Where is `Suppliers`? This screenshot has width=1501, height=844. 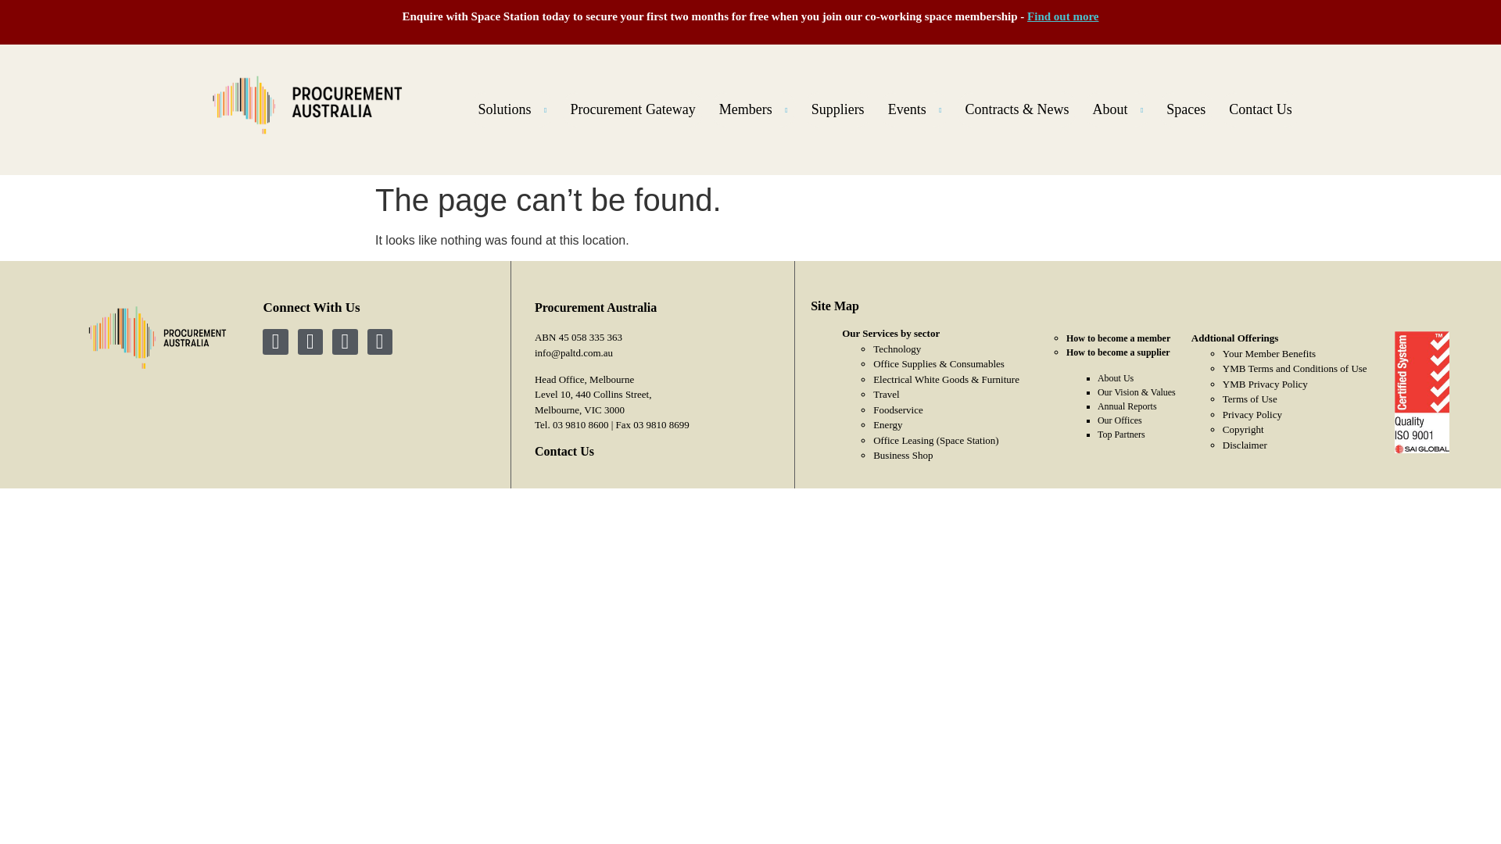 Suppliers is located at coordinates (837, 109).